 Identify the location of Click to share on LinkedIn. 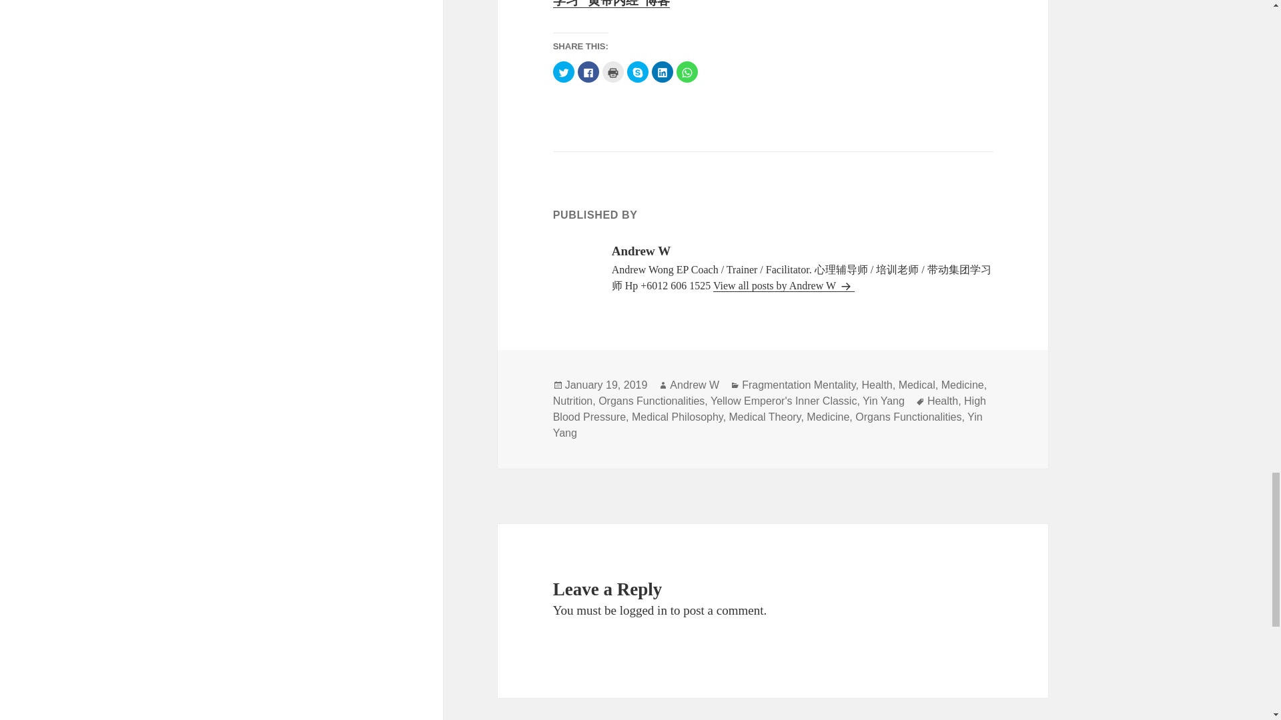
(663, 72).